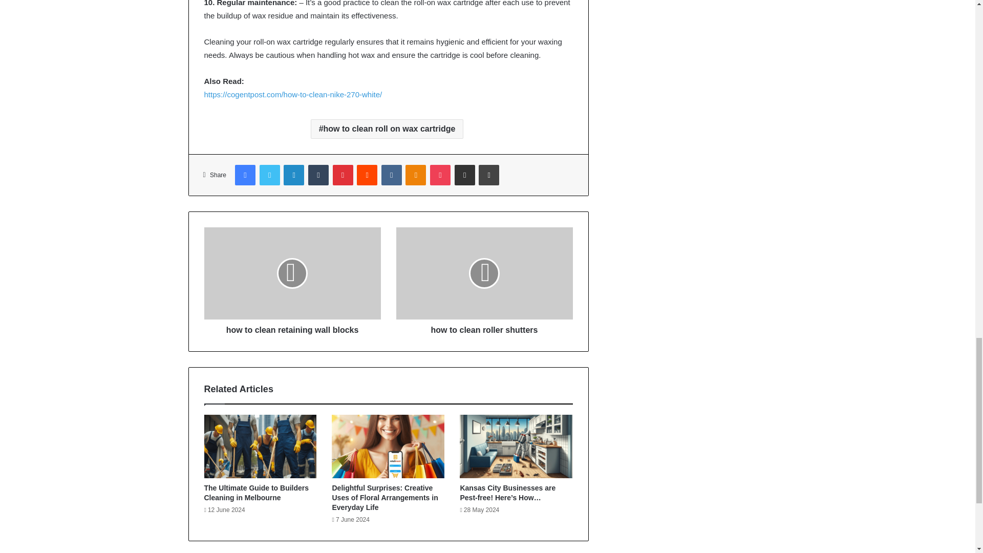  What do you see at coordinates (387, 129) in the screenshot?
I see `how to clean roll on wax cartridge` at bounding box center [387, 129].